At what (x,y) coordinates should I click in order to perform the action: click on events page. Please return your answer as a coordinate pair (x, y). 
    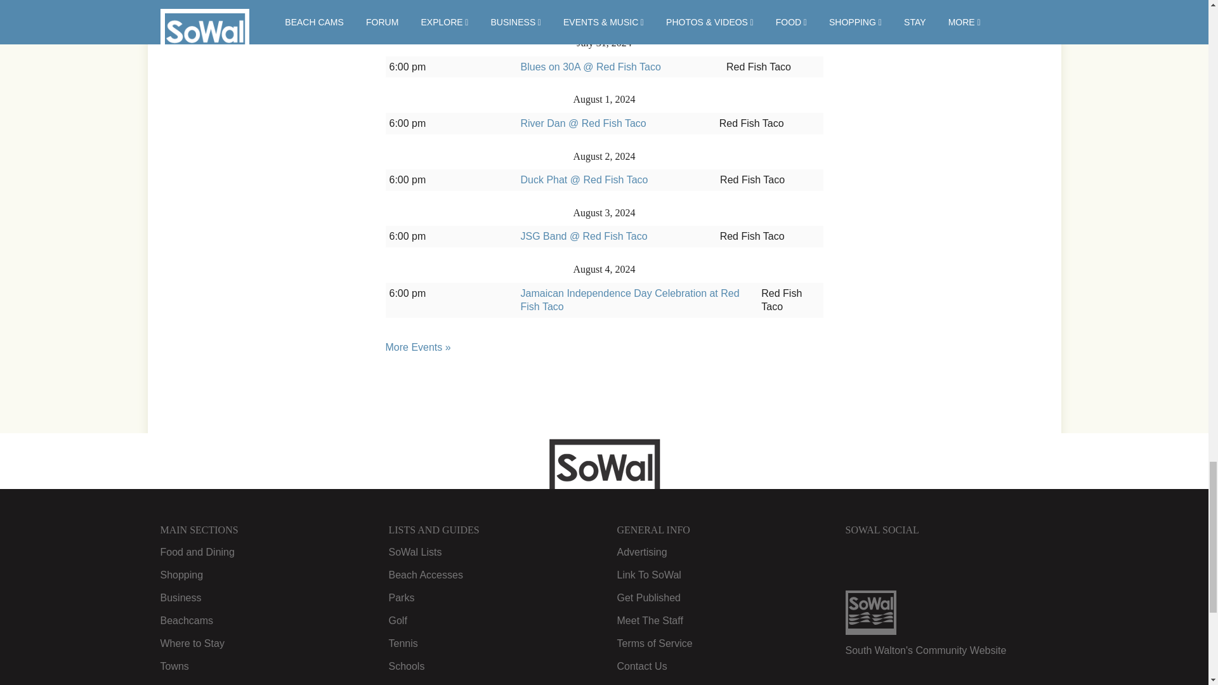
    Looking at the image, I should click on (418, 347).